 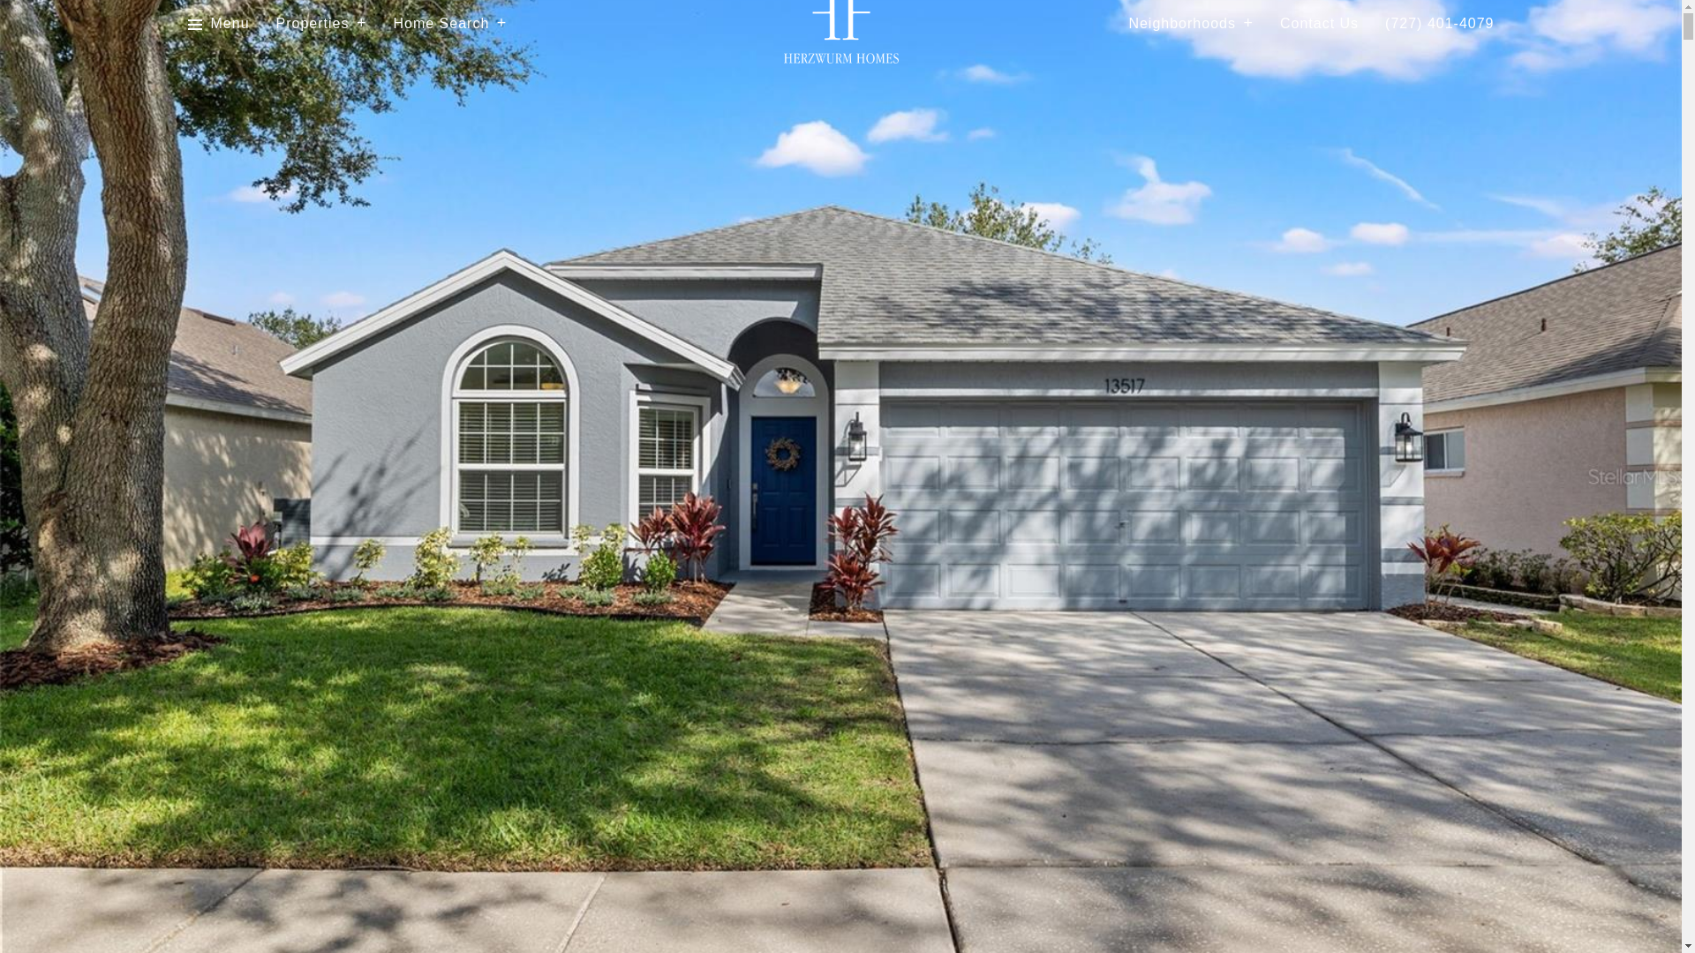 What do you see at coordinates (230, 24) in the screenshot?
I see `Menu` at bounding box center [230, 24].